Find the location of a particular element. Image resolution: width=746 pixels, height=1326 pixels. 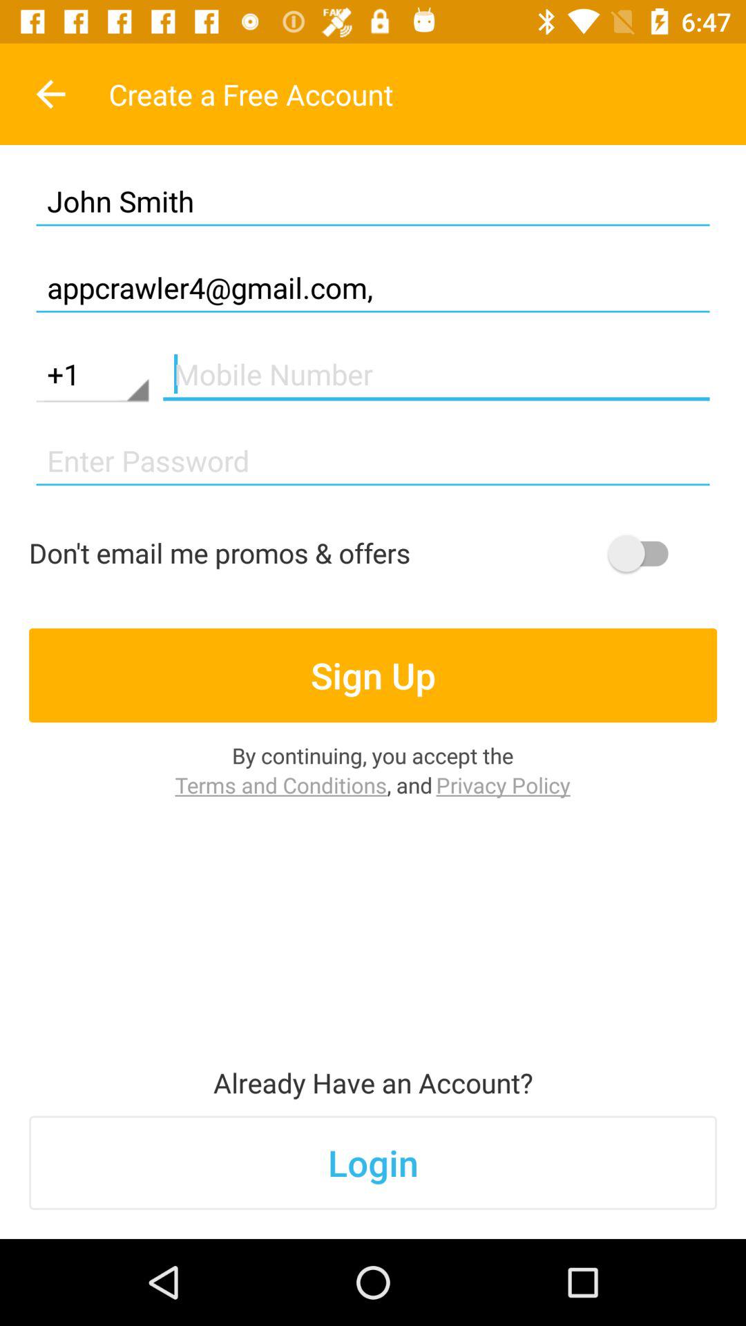

switch email me promos and offers on is located at coordinates (645, 552).